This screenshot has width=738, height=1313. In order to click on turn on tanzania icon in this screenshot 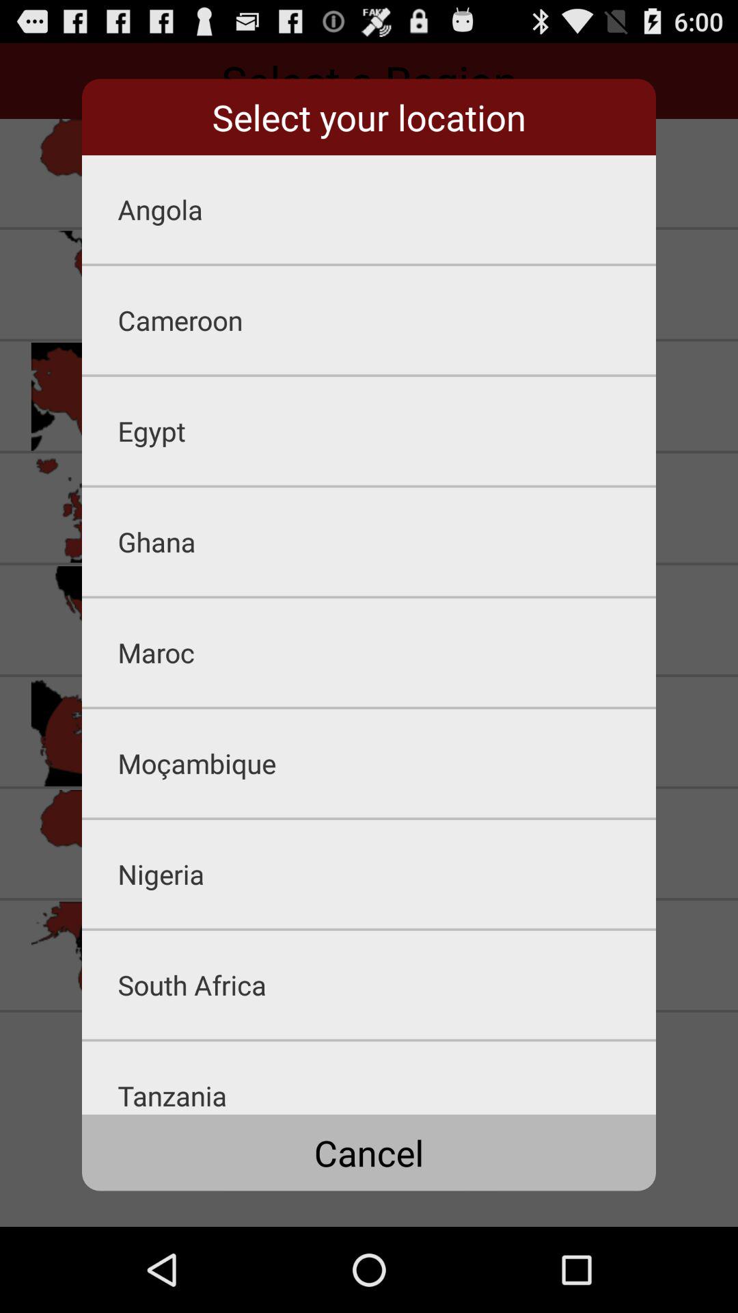, I will do `click(387, 1078)`.